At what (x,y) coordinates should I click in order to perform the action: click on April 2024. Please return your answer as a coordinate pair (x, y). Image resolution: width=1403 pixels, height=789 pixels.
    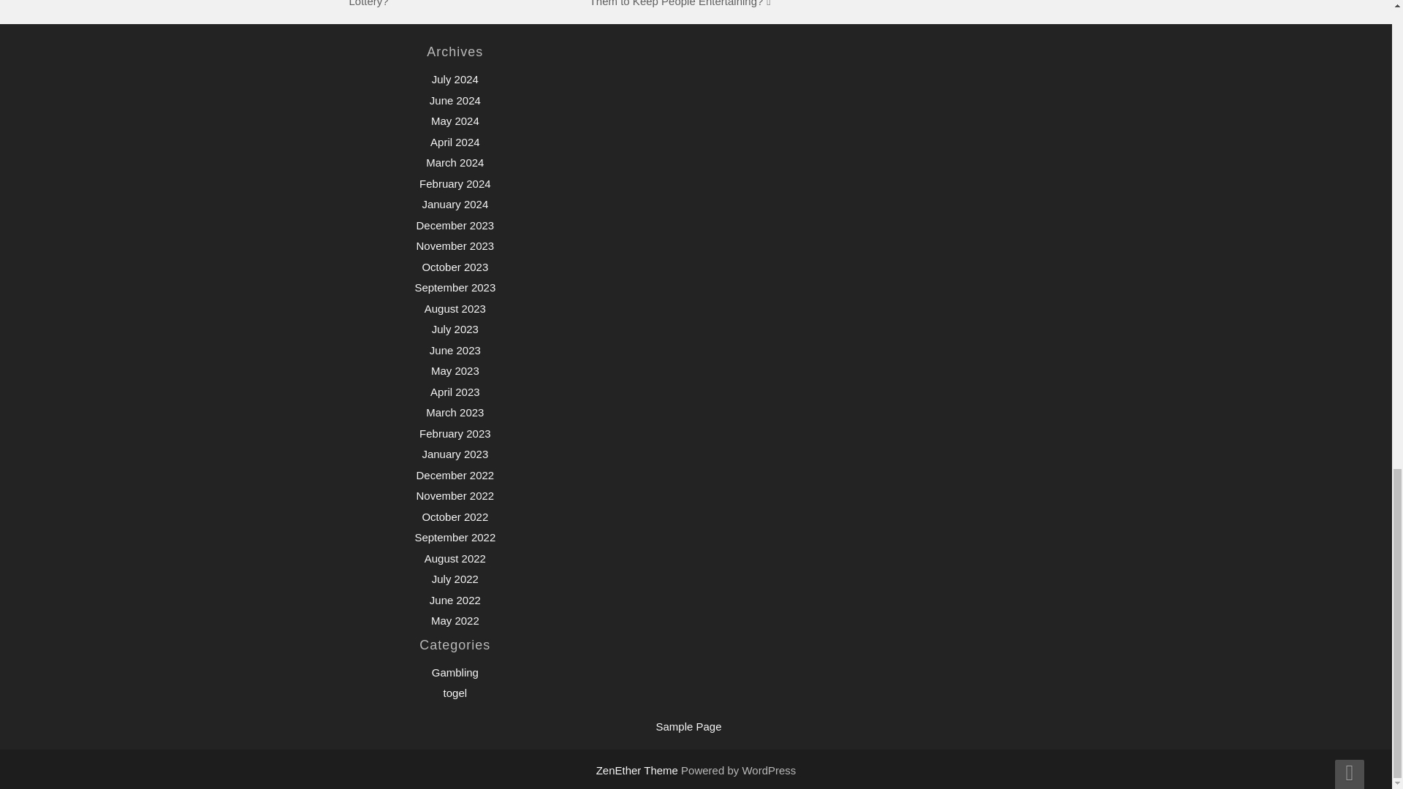
    Looking at the image, I should click on (455, 142).